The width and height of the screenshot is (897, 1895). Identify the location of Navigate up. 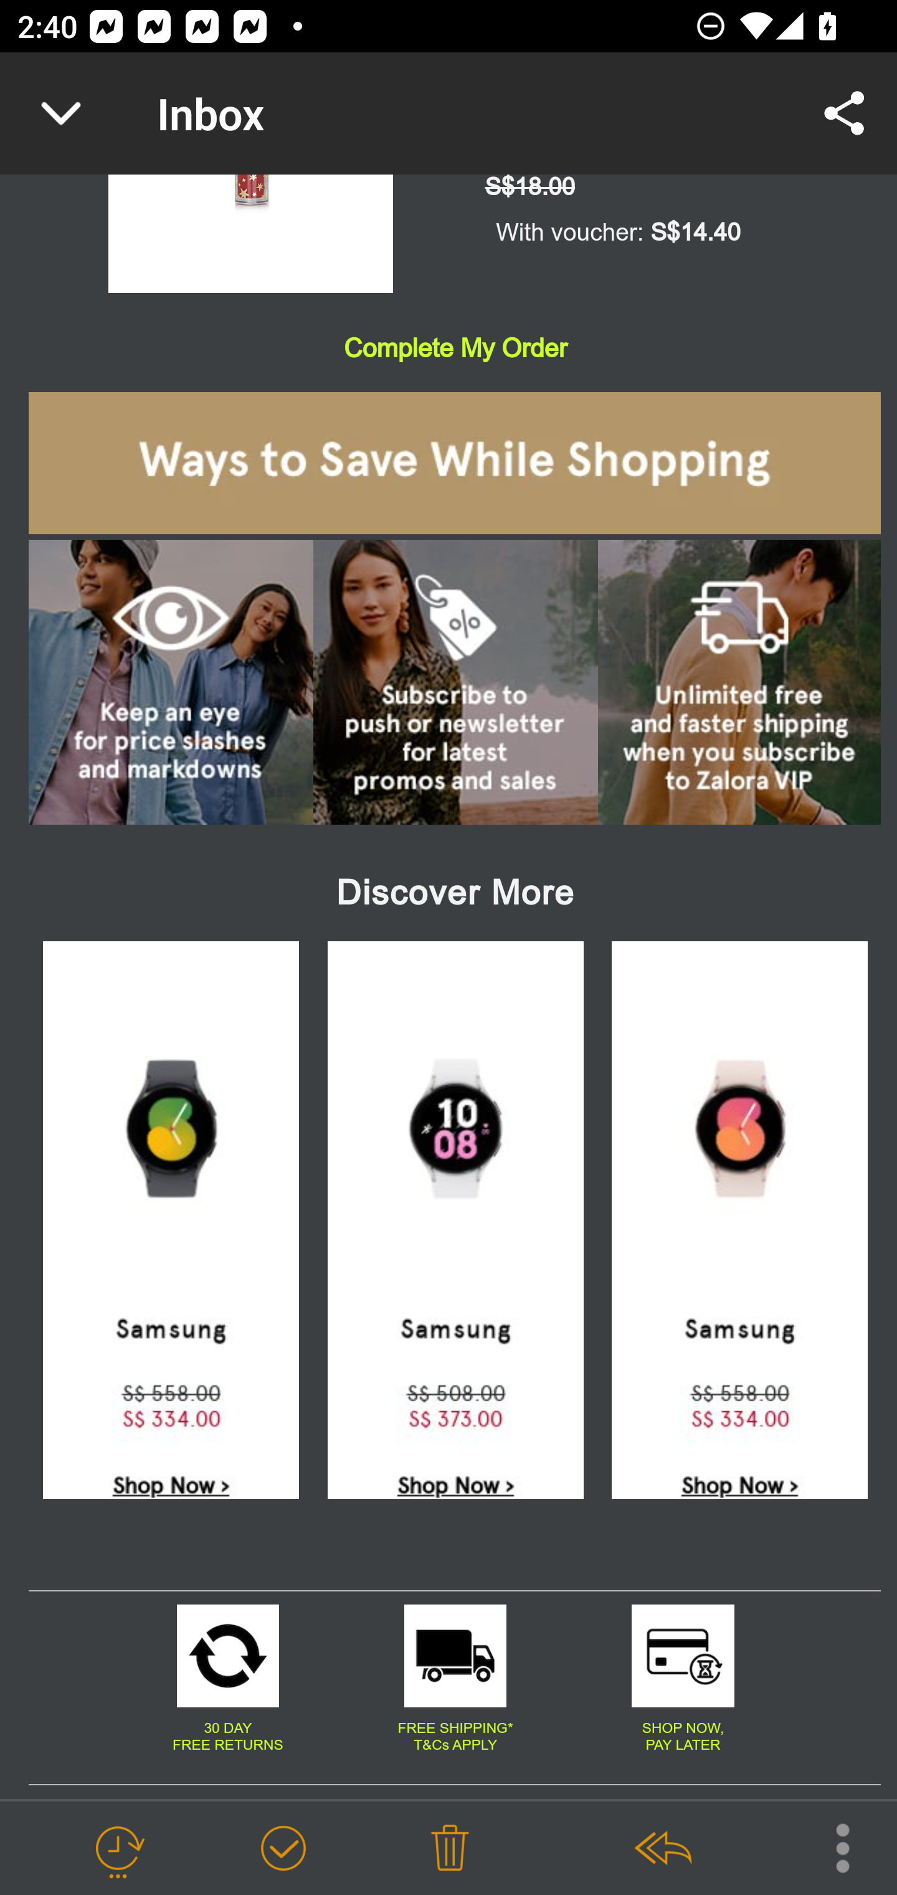
(61, 113).